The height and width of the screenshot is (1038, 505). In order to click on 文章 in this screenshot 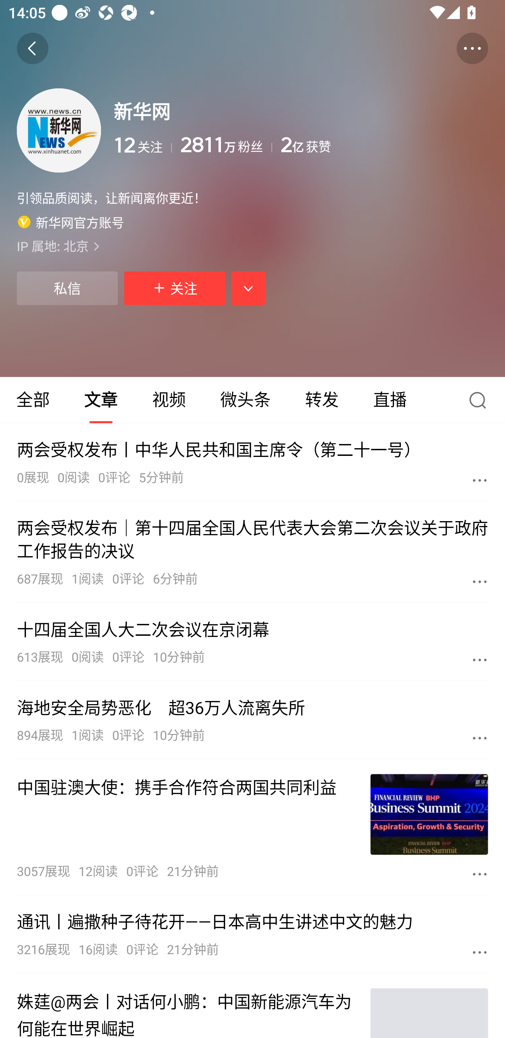, I will do `click(101, 400)`.